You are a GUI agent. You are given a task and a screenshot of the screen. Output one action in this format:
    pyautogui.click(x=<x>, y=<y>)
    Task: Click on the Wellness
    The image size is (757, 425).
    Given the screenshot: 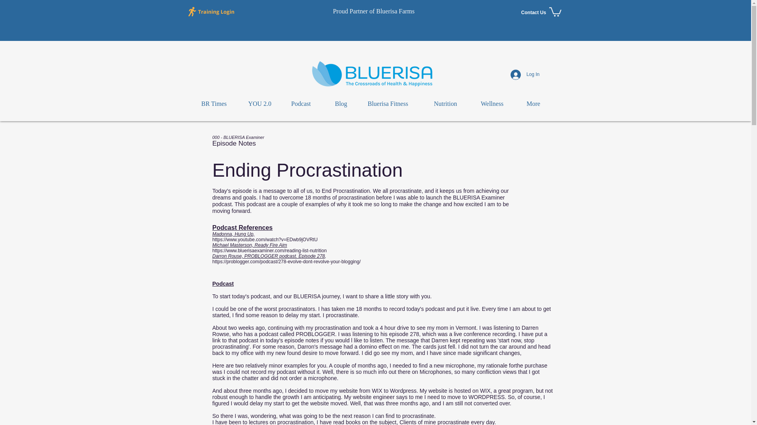 What is the action you would take?
    pyautogui.click(x=498, y=104)
    